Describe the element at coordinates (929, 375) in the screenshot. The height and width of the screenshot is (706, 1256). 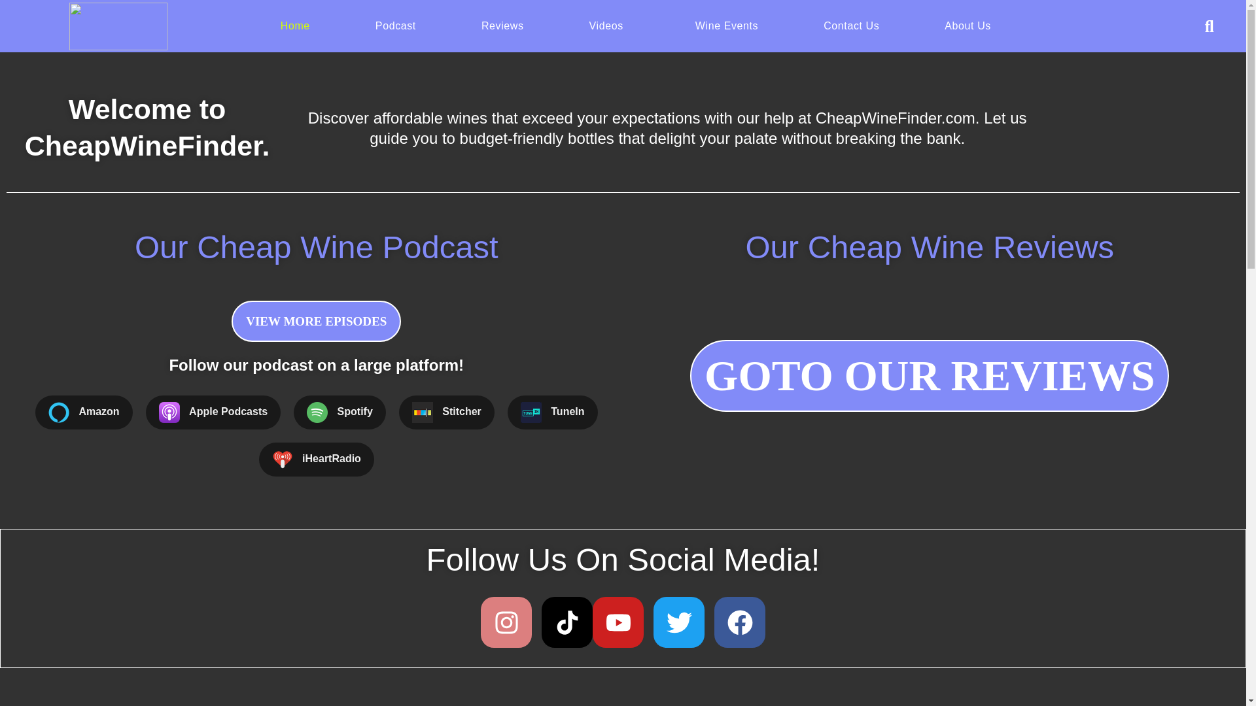
I see `GOTO OUR REVIEWS` at that location.